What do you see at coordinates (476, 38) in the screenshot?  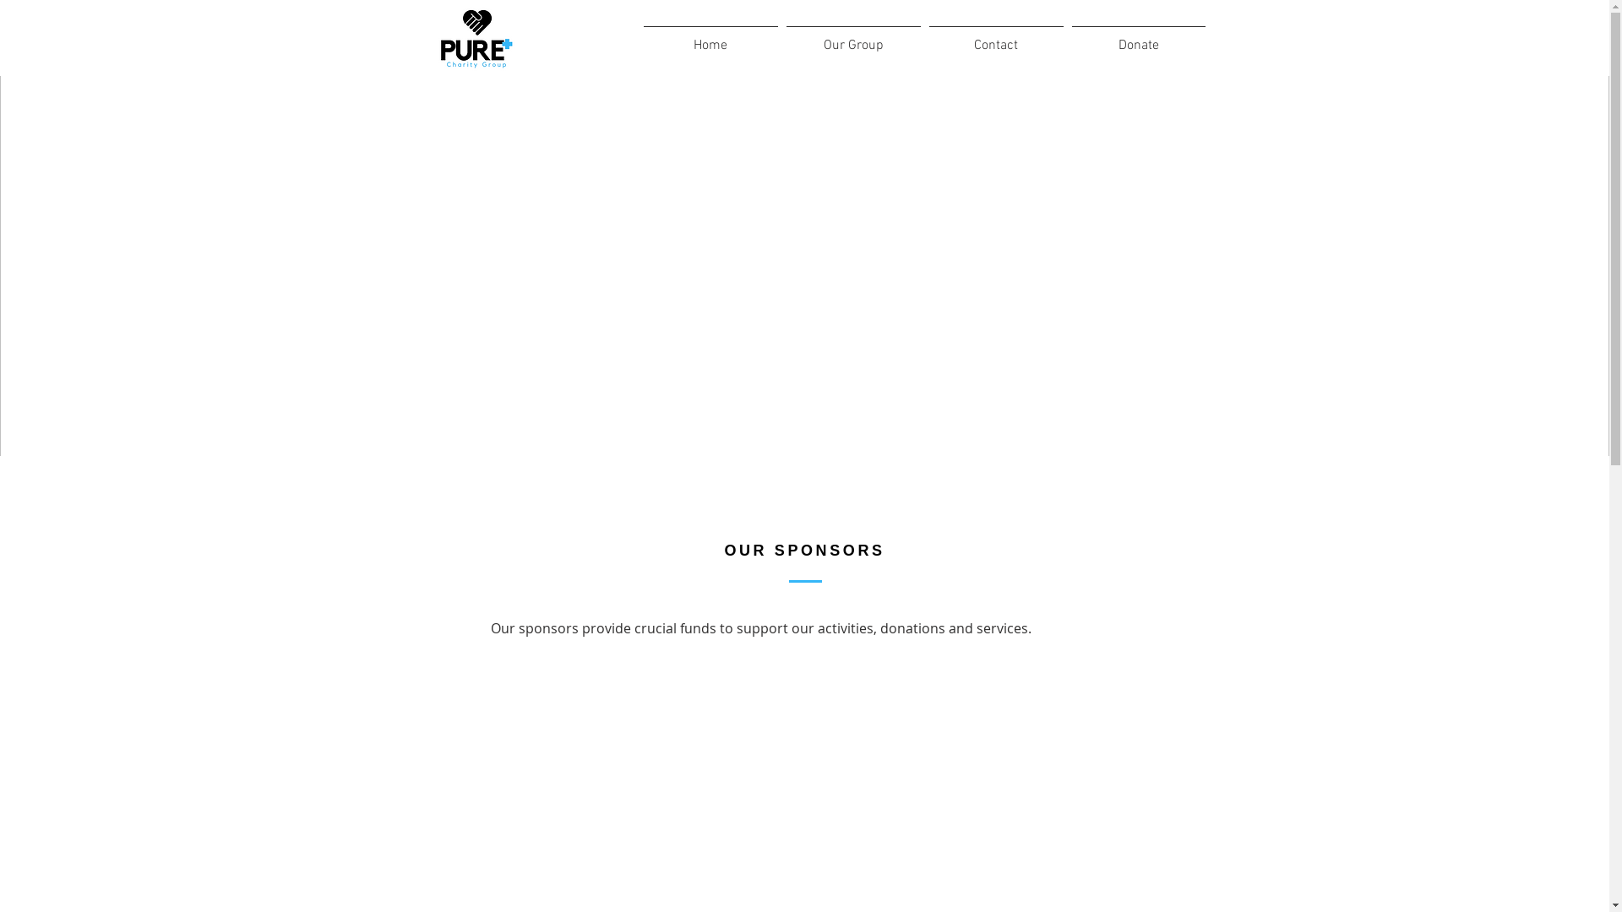 I see `Screen Shot 2017-12-15 at 6.24.18 pm.png` at bounding box center [476, 38].